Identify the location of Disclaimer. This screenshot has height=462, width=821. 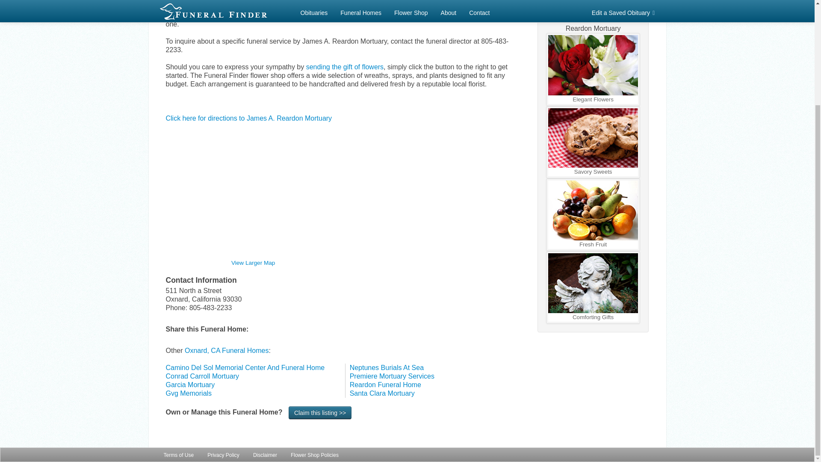
(265, 325).